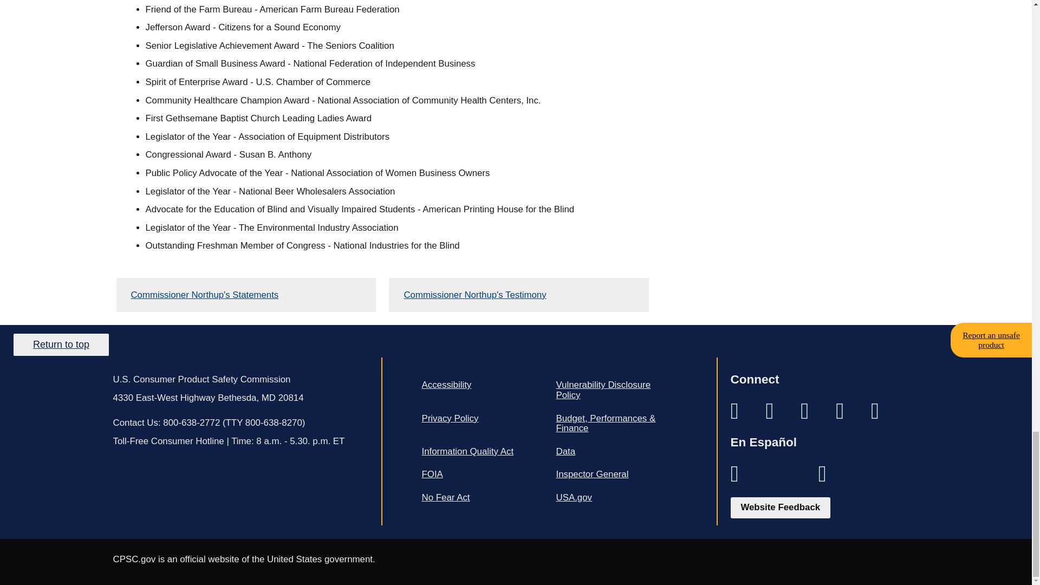 This screenshot has height=585, width=1040. What do you see at coordinates (482, 452) in the screenshot?
I see `Information Quality Act` at bounding box center [482, 452].